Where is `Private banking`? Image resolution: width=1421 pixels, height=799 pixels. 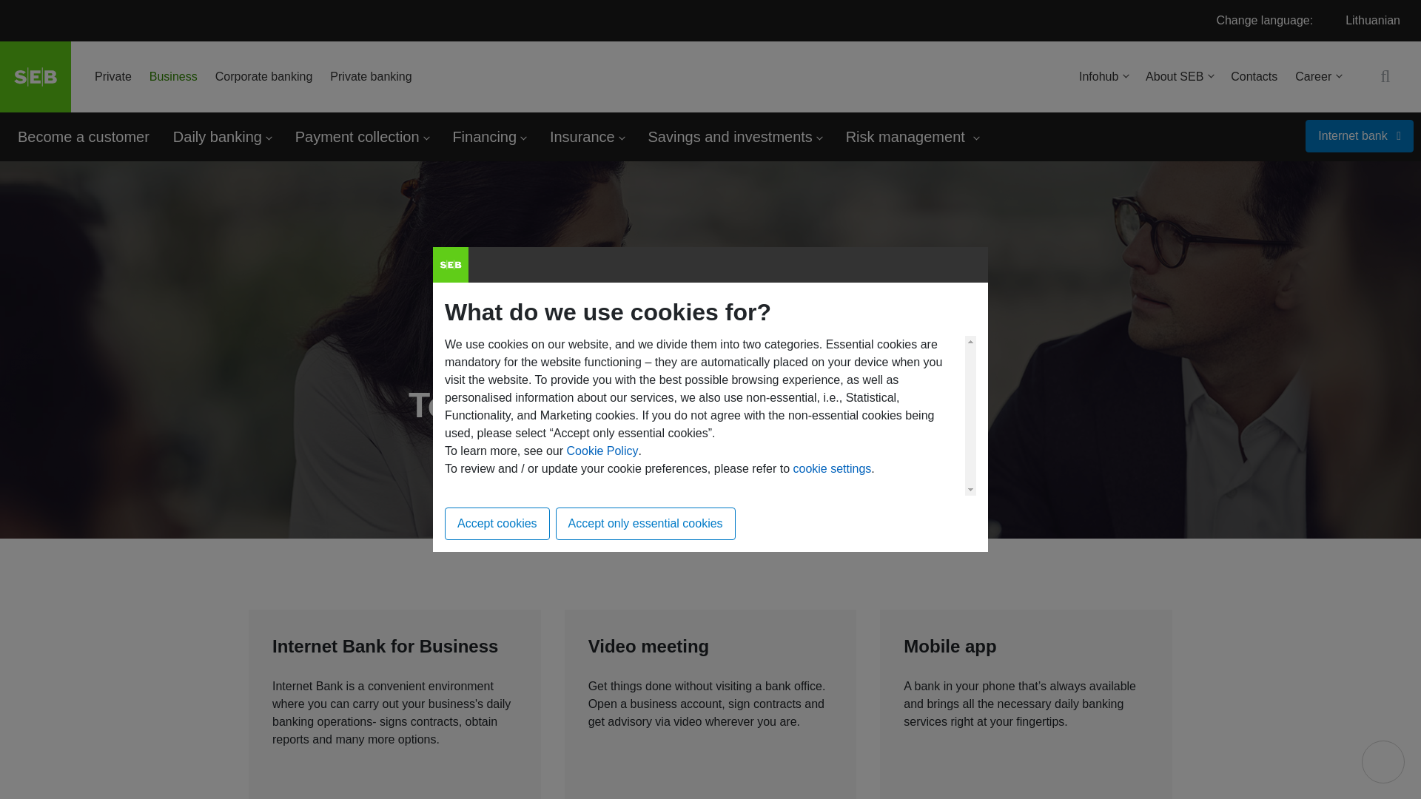 Private banking is located at coordinates (370, 77).